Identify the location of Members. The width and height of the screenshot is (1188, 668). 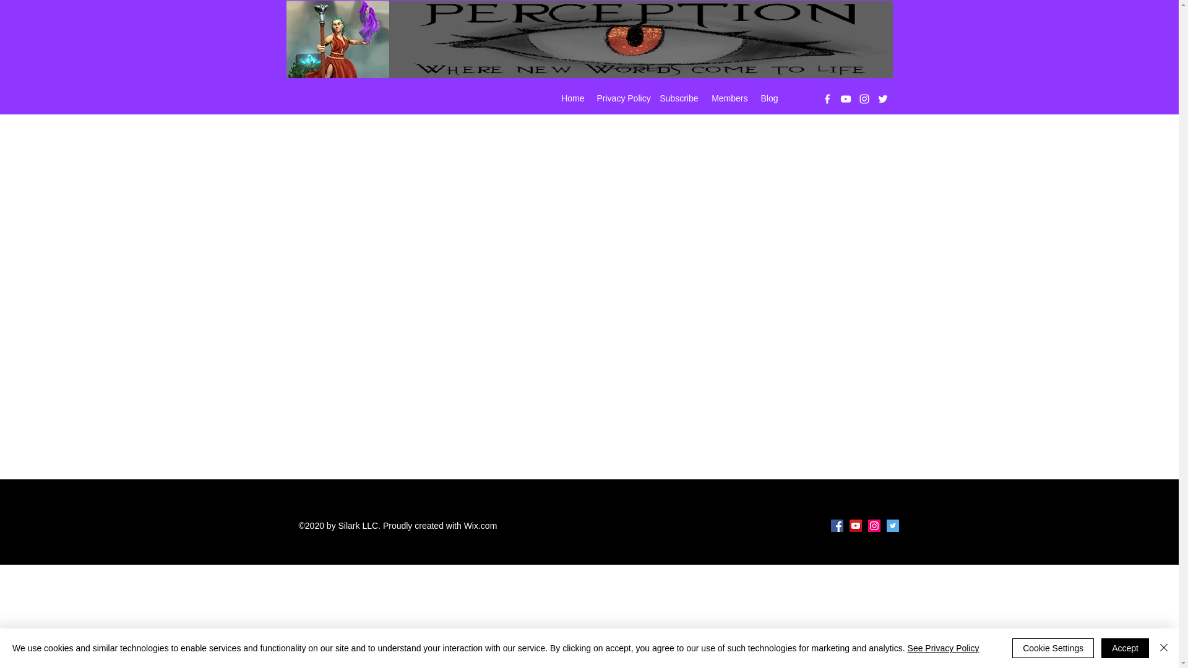
(729, 98).